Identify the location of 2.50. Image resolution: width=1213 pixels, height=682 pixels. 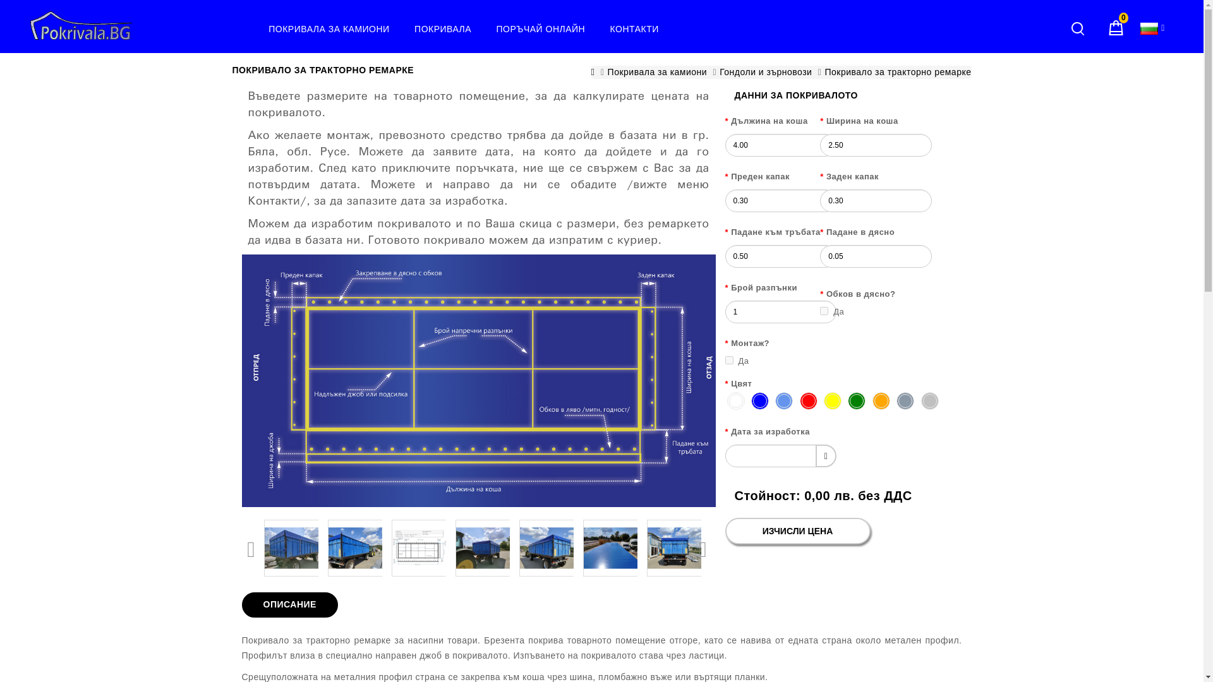
(876, 145).